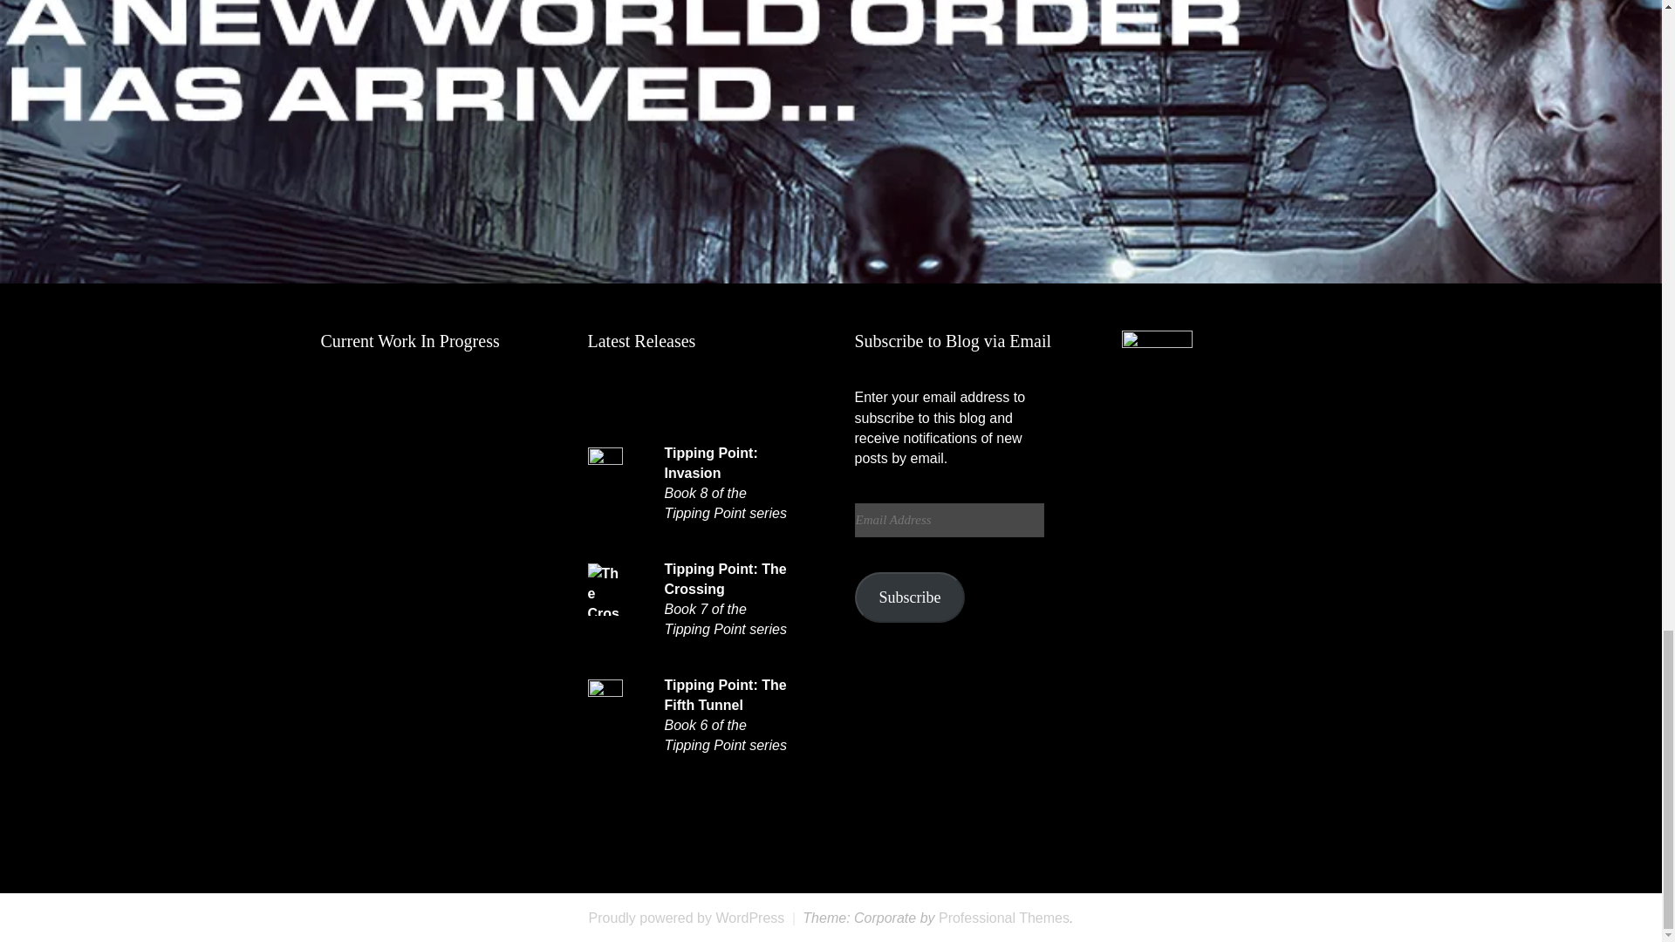 The height and width of the screenshot is (942, 1675). Describe the element at coordinates (687, 918) in the screenshot. I see `Proudly powered by WordPress` at that location.